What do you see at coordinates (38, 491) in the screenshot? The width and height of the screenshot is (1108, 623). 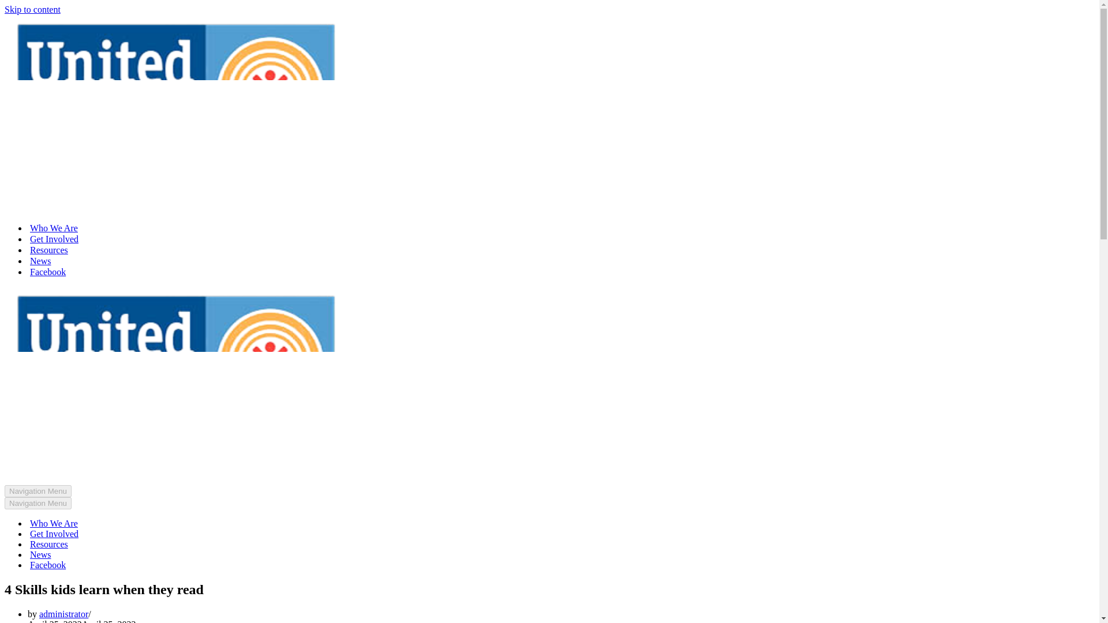 I see `Navigation Menu` at bounding box center [38, 491].